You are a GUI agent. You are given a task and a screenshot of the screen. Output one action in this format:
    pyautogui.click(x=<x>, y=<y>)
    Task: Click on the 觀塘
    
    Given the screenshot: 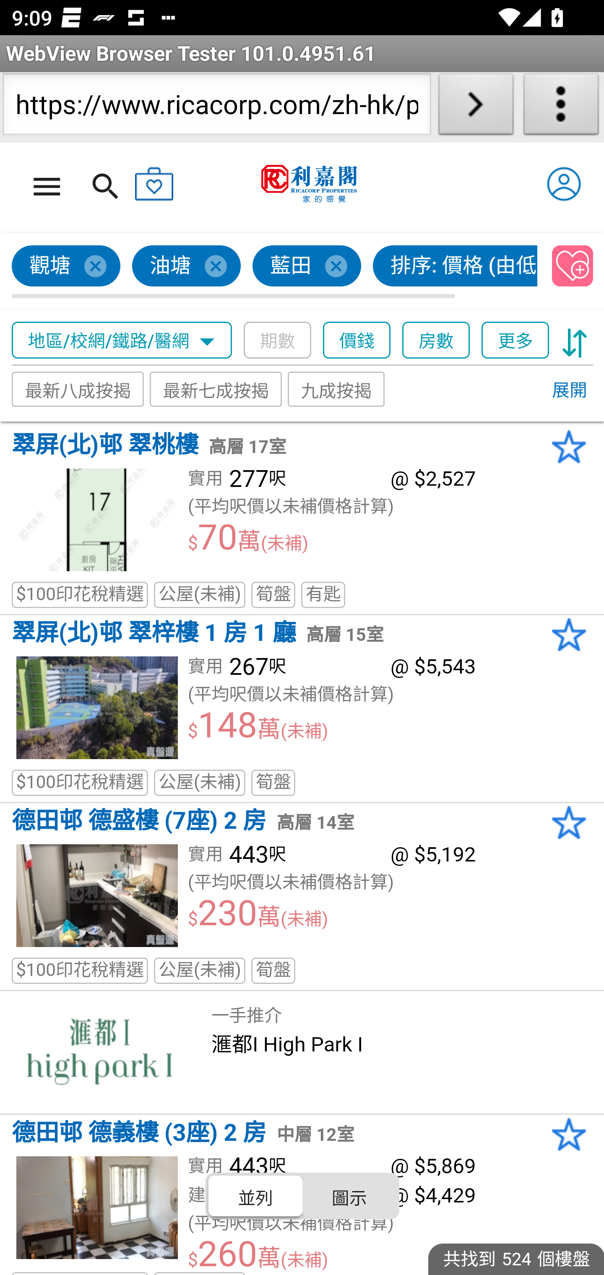 What is the action you would take?
    pyautogui.click(x=66, y=266)
    